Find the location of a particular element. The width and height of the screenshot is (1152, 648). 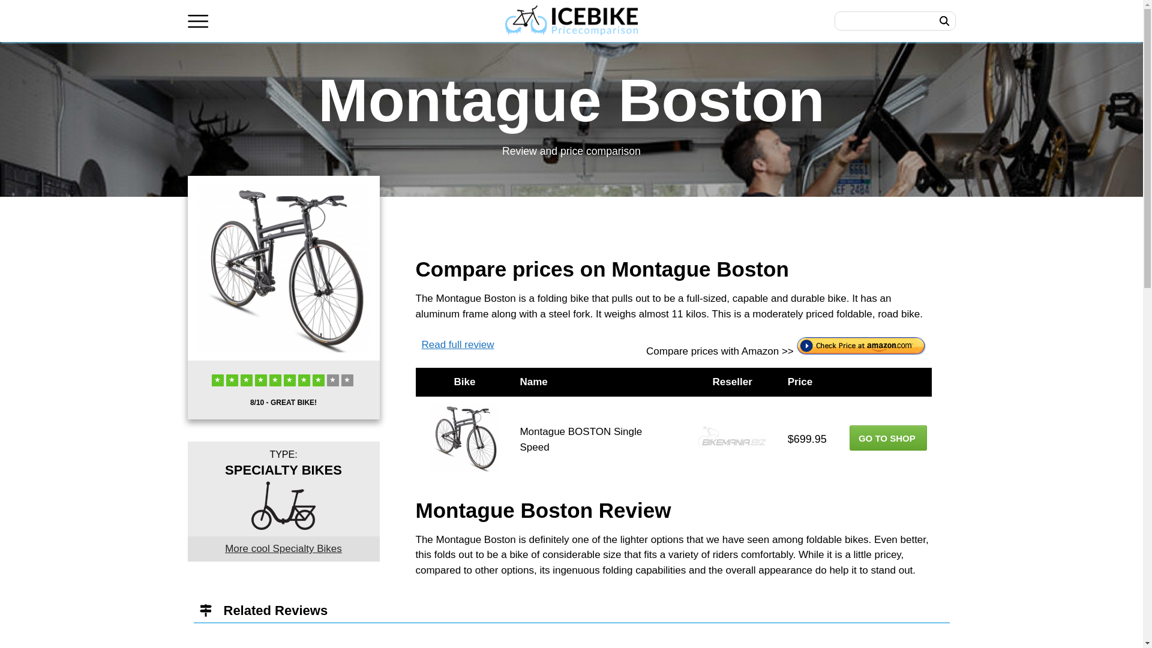

Icebike.org is located at coordinates (571, 20).